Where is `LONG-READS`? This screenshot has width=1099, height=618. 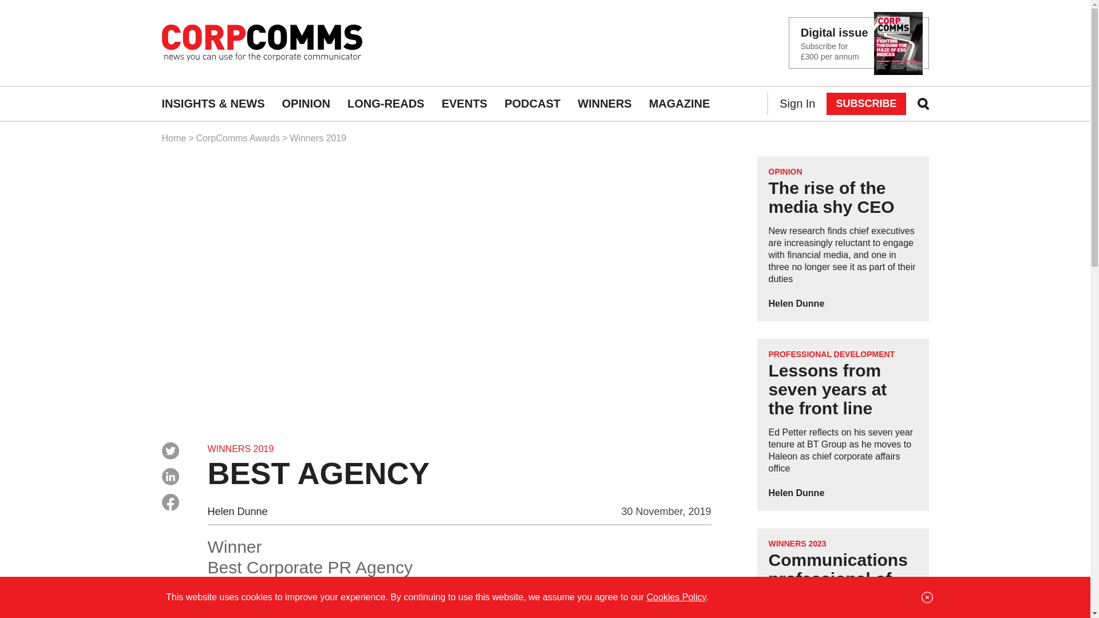 LONG-READS is located at coordinates (386, 104).